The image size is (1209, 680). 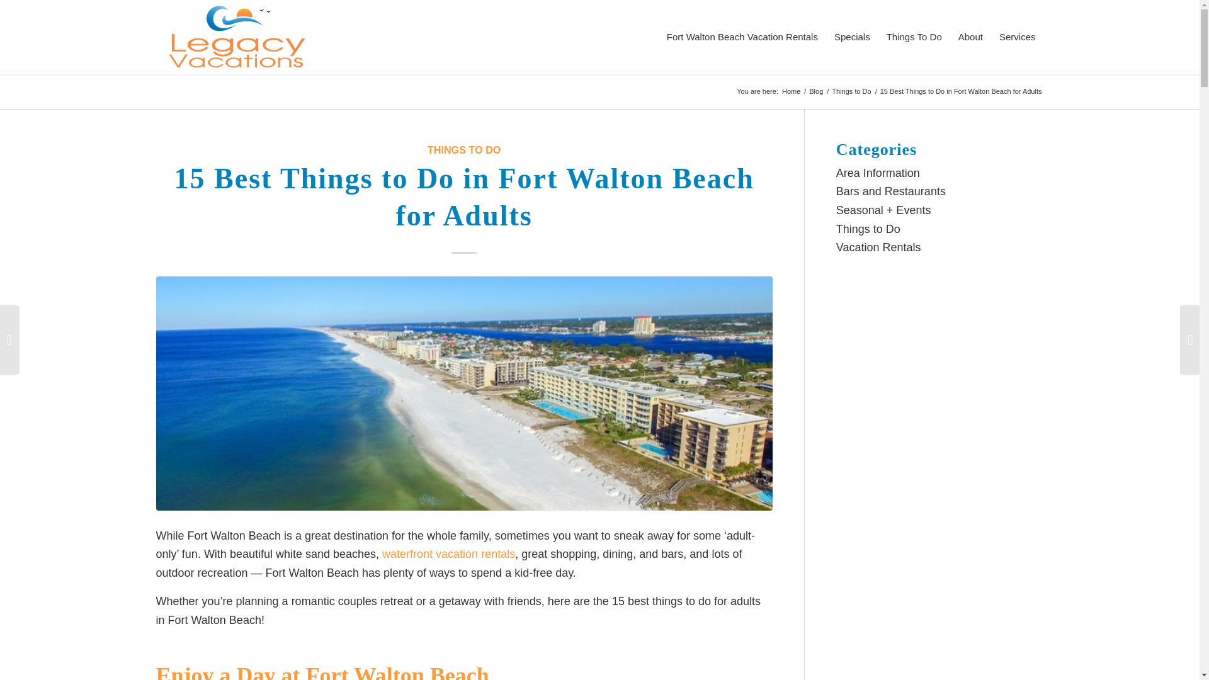 I want to click on Fort Walton Beach Vacation Rentals, so click(x=742, y=37).